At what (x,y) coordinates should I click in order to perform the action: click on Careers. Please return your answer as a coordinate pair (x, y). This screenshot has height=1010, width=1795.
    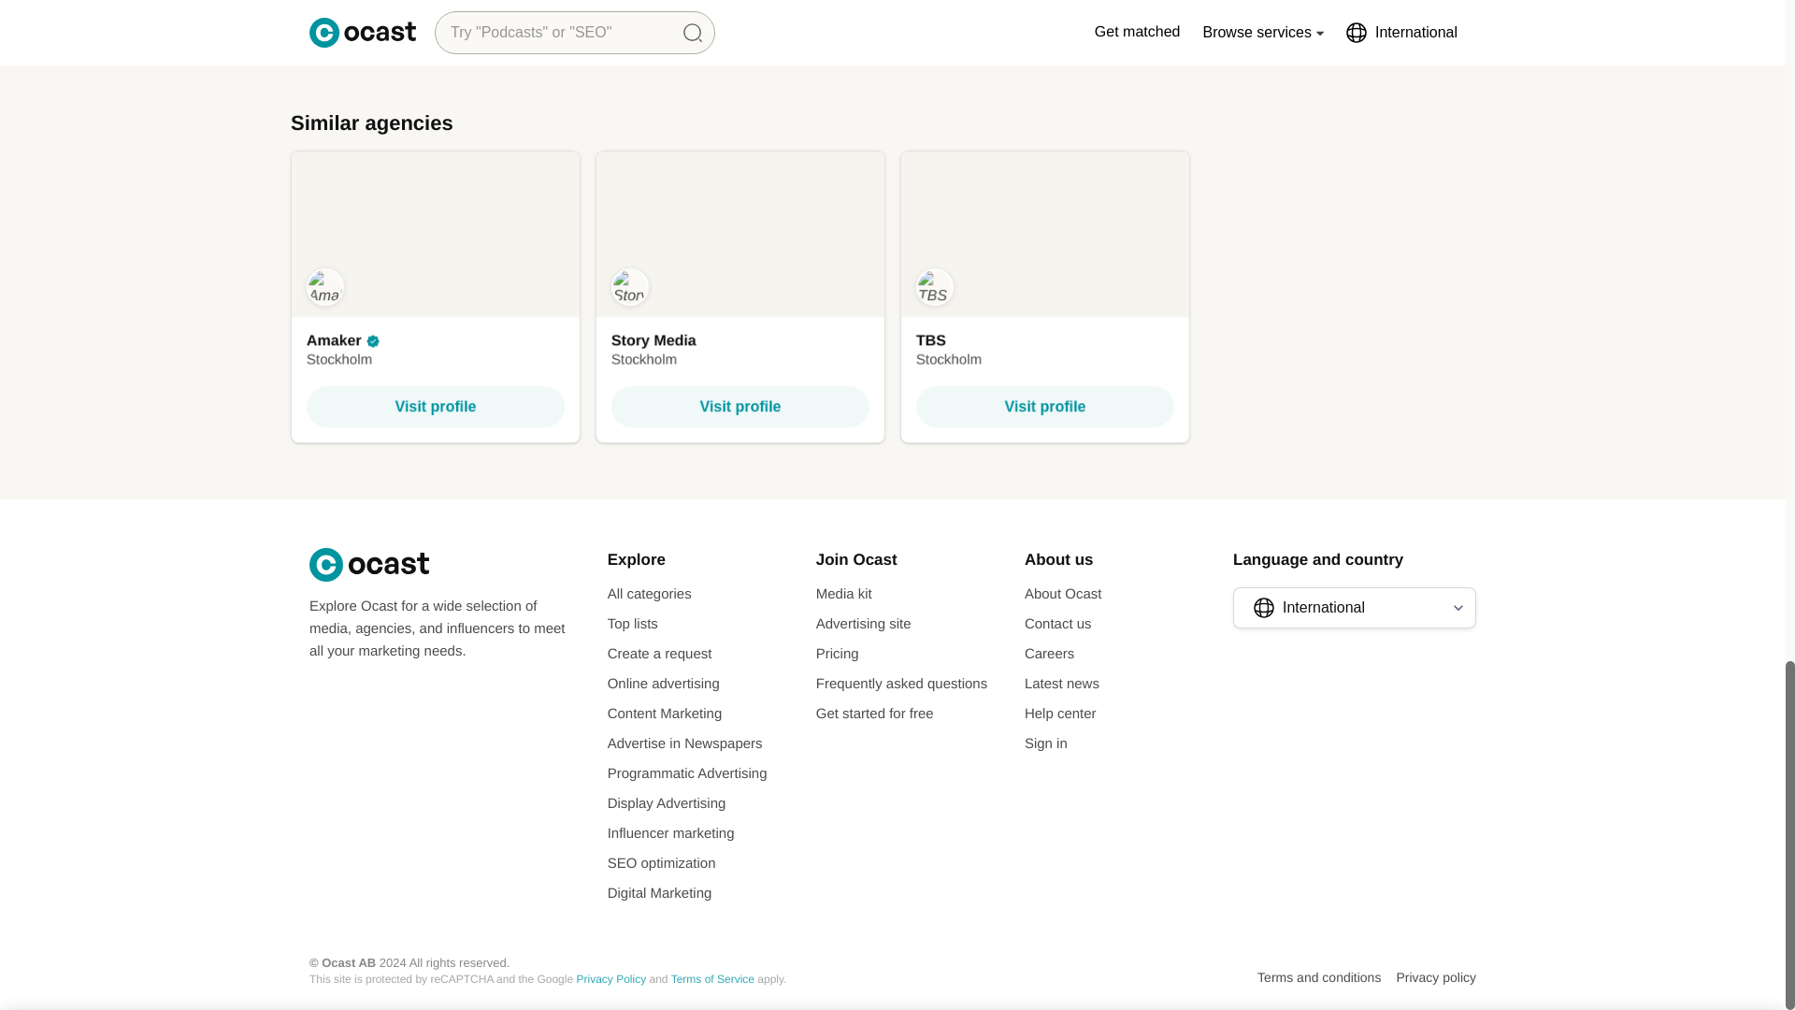
    Looking at the image, I should click on (1049, 655).